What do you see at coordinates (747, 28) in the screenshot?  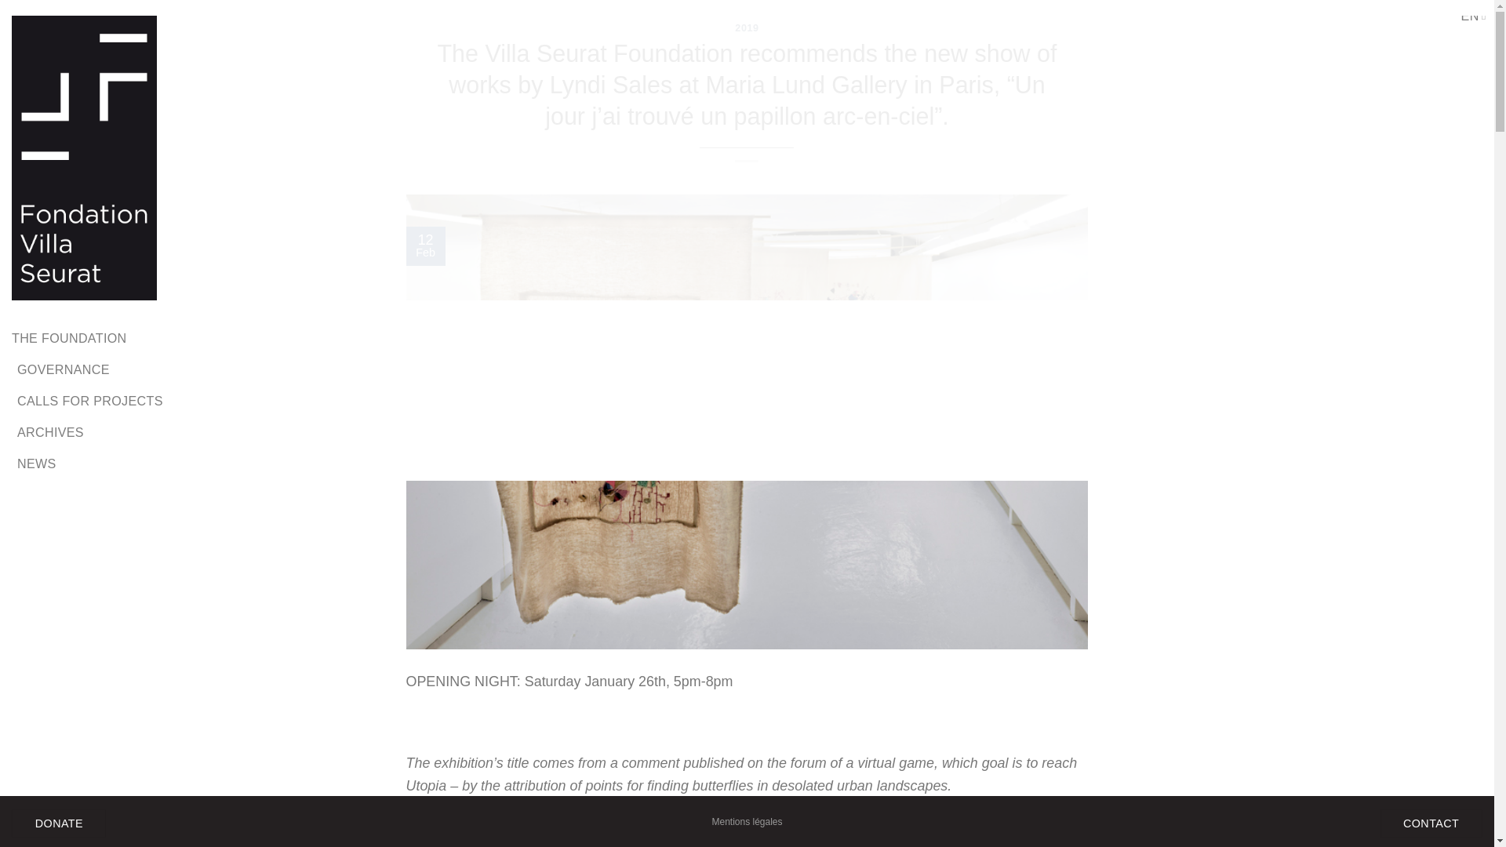 I see `2019` at bounding box center [747, 28].